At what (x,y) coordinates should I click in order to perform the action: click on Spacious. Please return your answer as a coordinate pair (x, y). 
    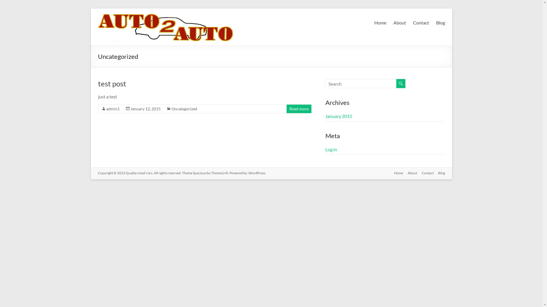
    Looking at the image, I should click on (199, 173).